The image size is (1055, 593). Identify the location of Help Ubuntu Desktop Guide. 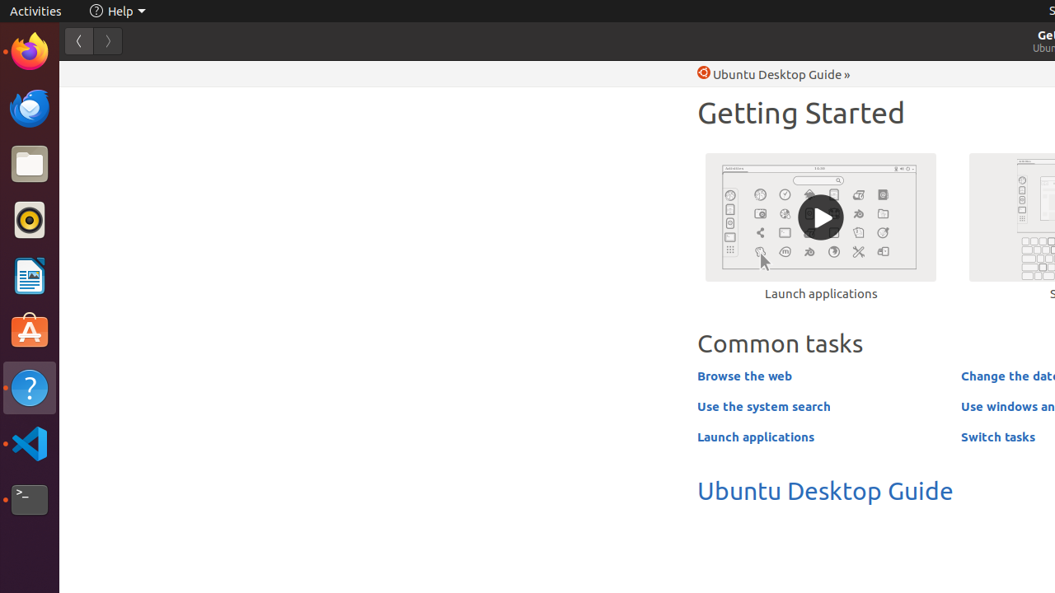
(770, 74).